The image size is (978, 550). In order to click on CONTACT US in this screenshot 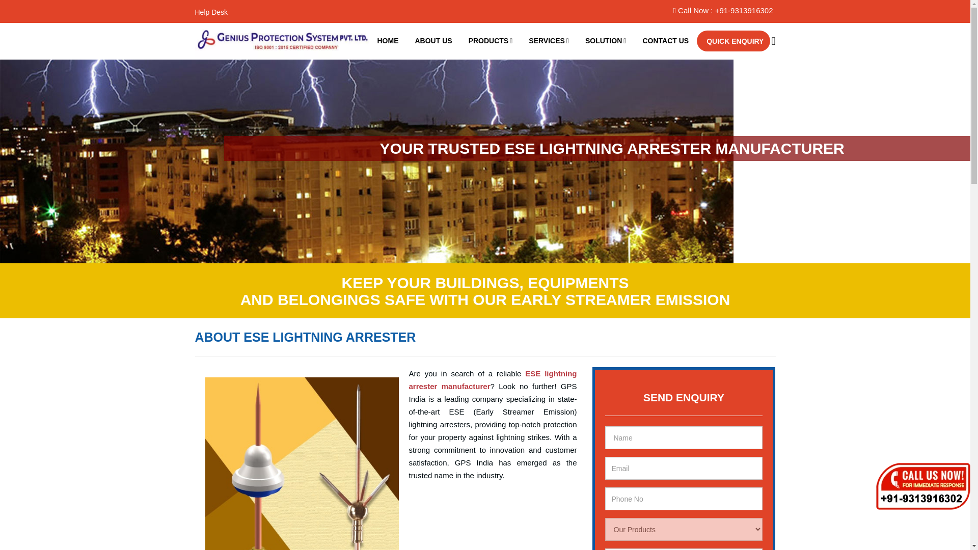, I will do `click(665, 41)`.